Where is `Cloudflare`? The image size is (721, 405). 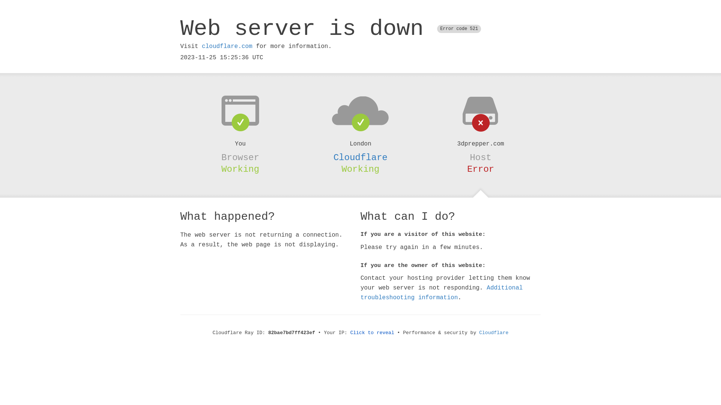 Cloudflare is located at coordinates (360, 157).